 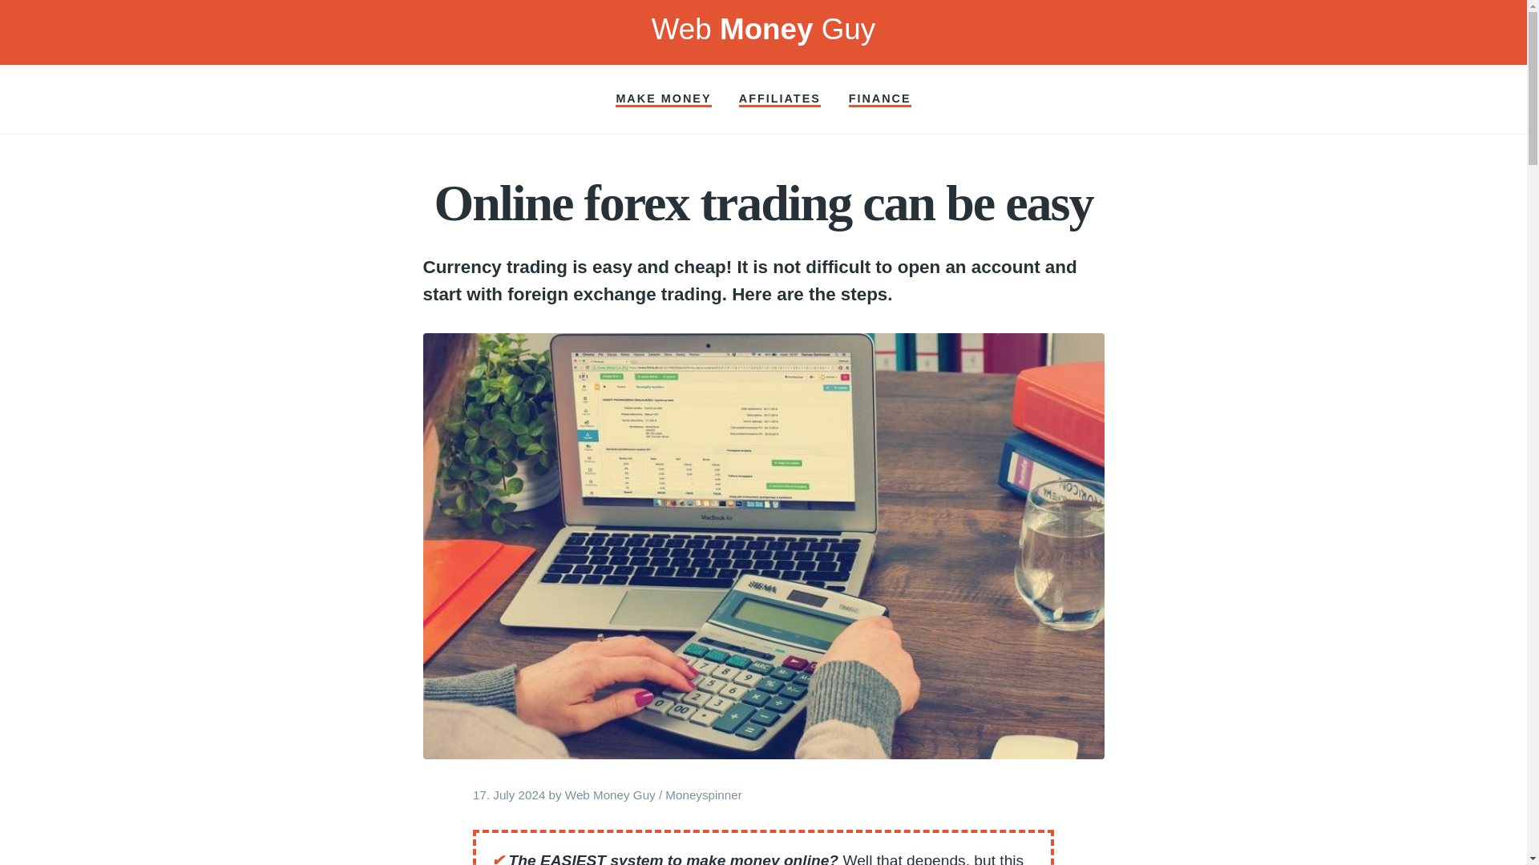 What do you see at coordinates (703, 795) in the screenshot?
I see `Moneyspinner` at bounding box center [703, 795].